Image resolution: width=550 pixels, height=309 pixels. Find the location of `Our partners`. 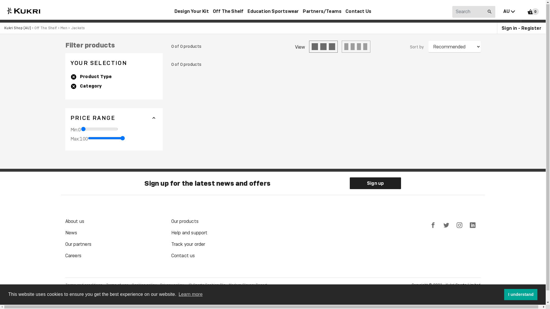

Our partners is located at coordinates (78, 244).